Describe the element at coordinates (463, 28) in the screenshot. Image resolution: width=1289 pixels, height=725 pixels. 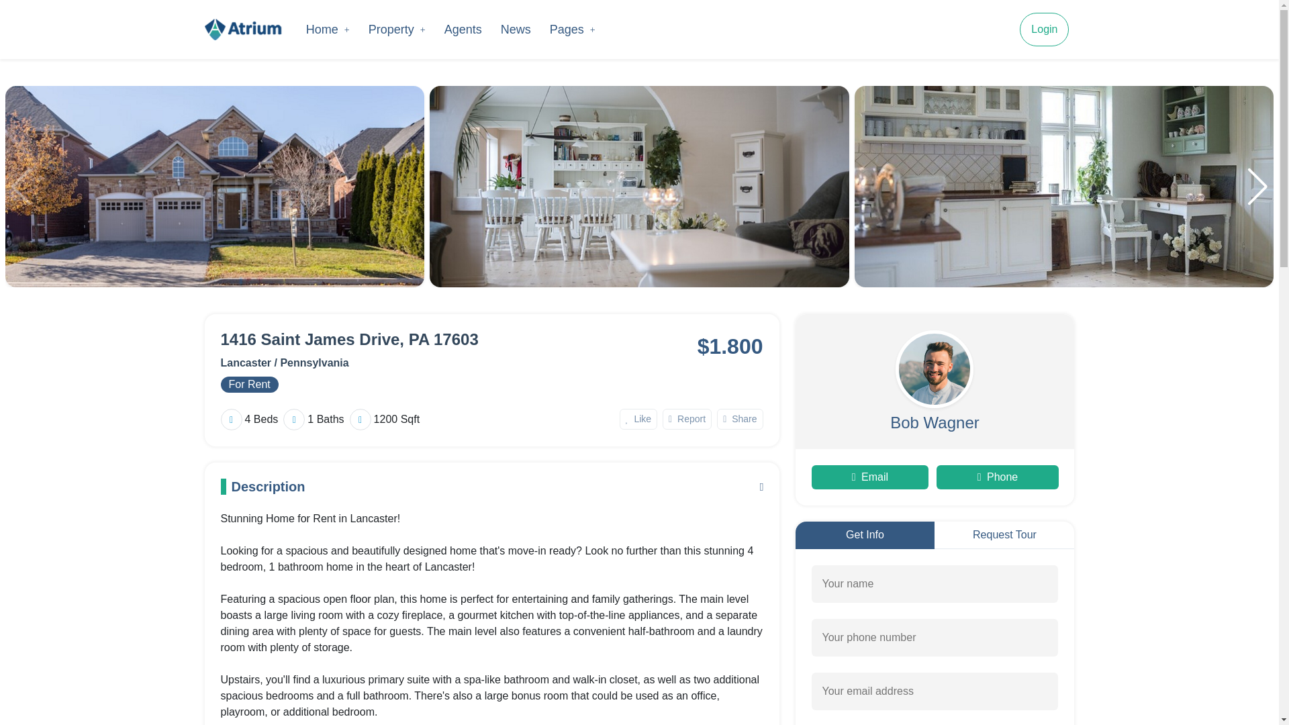
I see `Agents` at that location.